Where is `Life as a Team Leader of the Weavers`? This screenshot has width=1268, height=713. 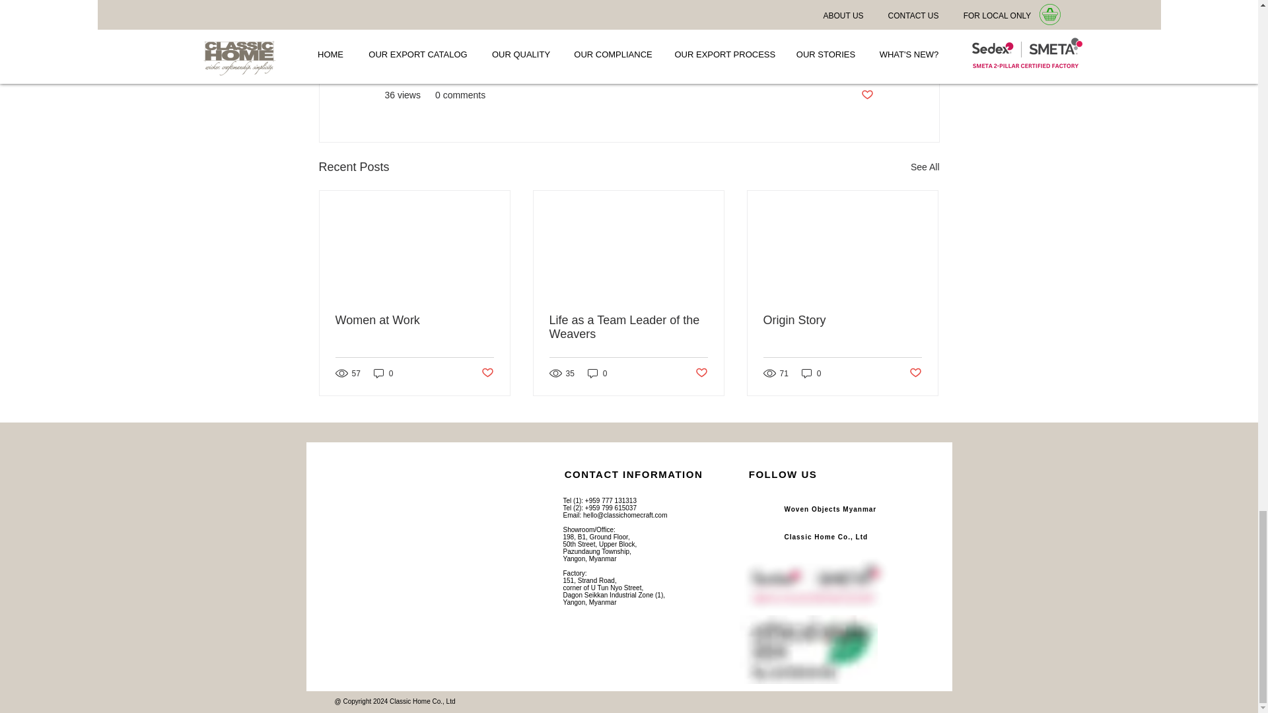 Life as a Team Leader of the Weavers is located at coordinates (628, 327).